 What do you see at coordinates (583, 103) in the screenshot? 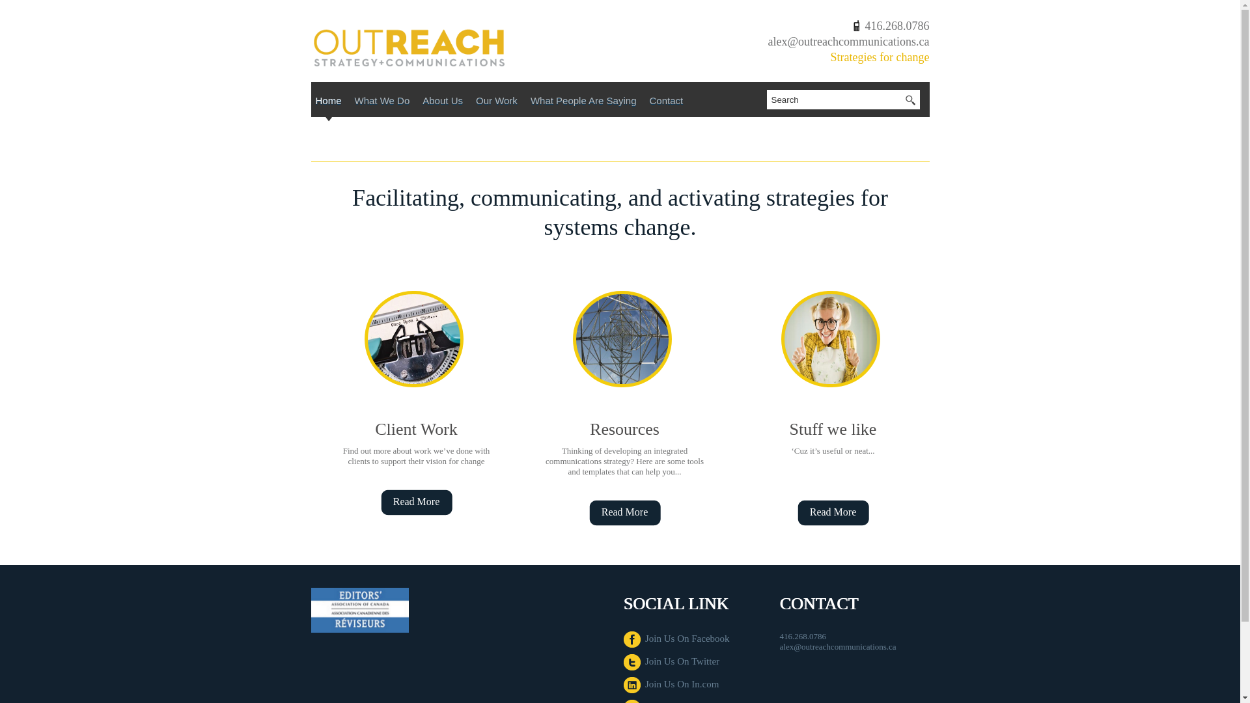
I see `What People Are Saying` at bounding box center [583, 103].